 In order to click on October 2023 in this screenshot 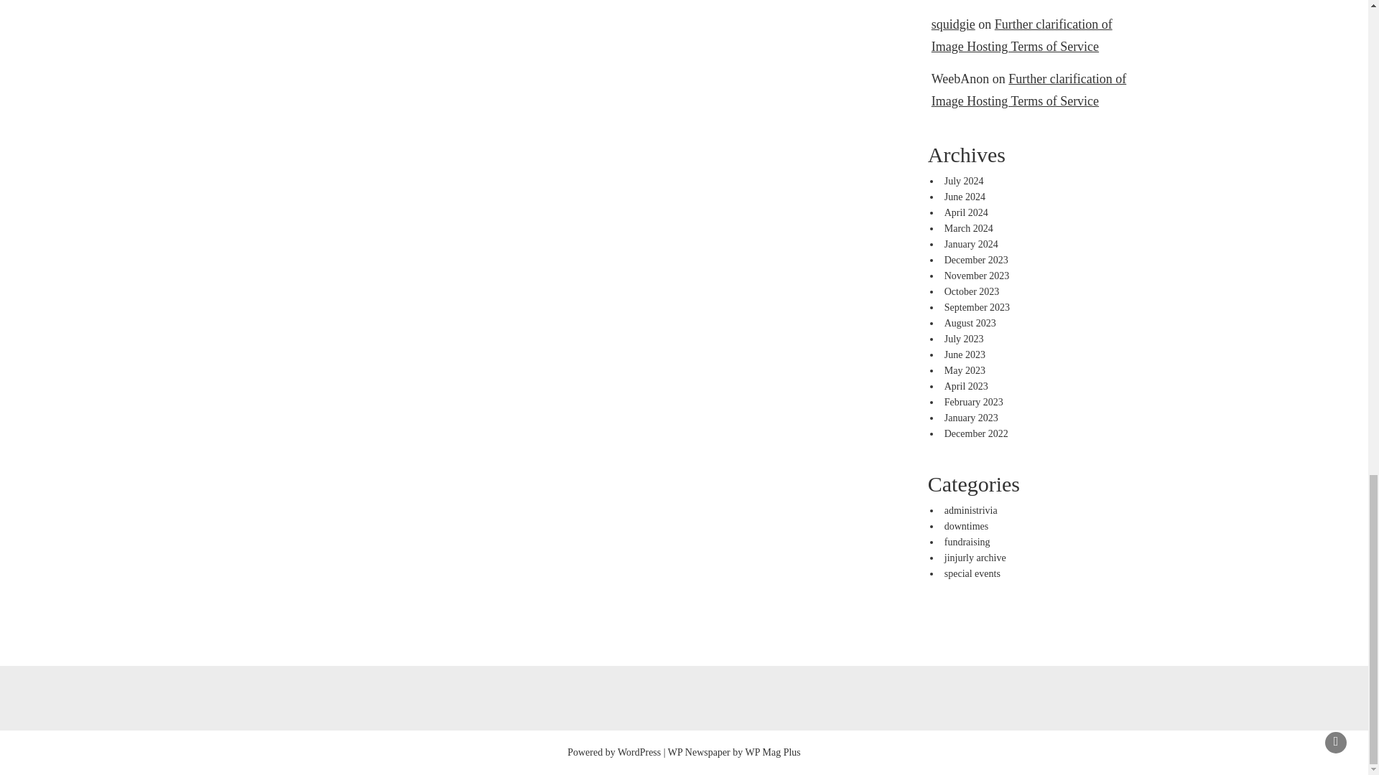, I will do `click(972, 291)`.